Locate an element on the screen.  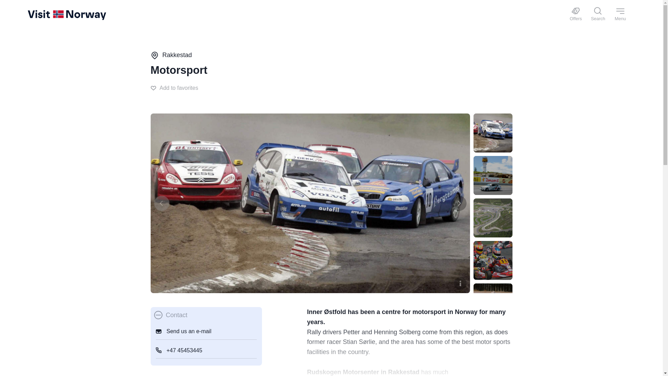
Contact is located at coordinates (170, 315).